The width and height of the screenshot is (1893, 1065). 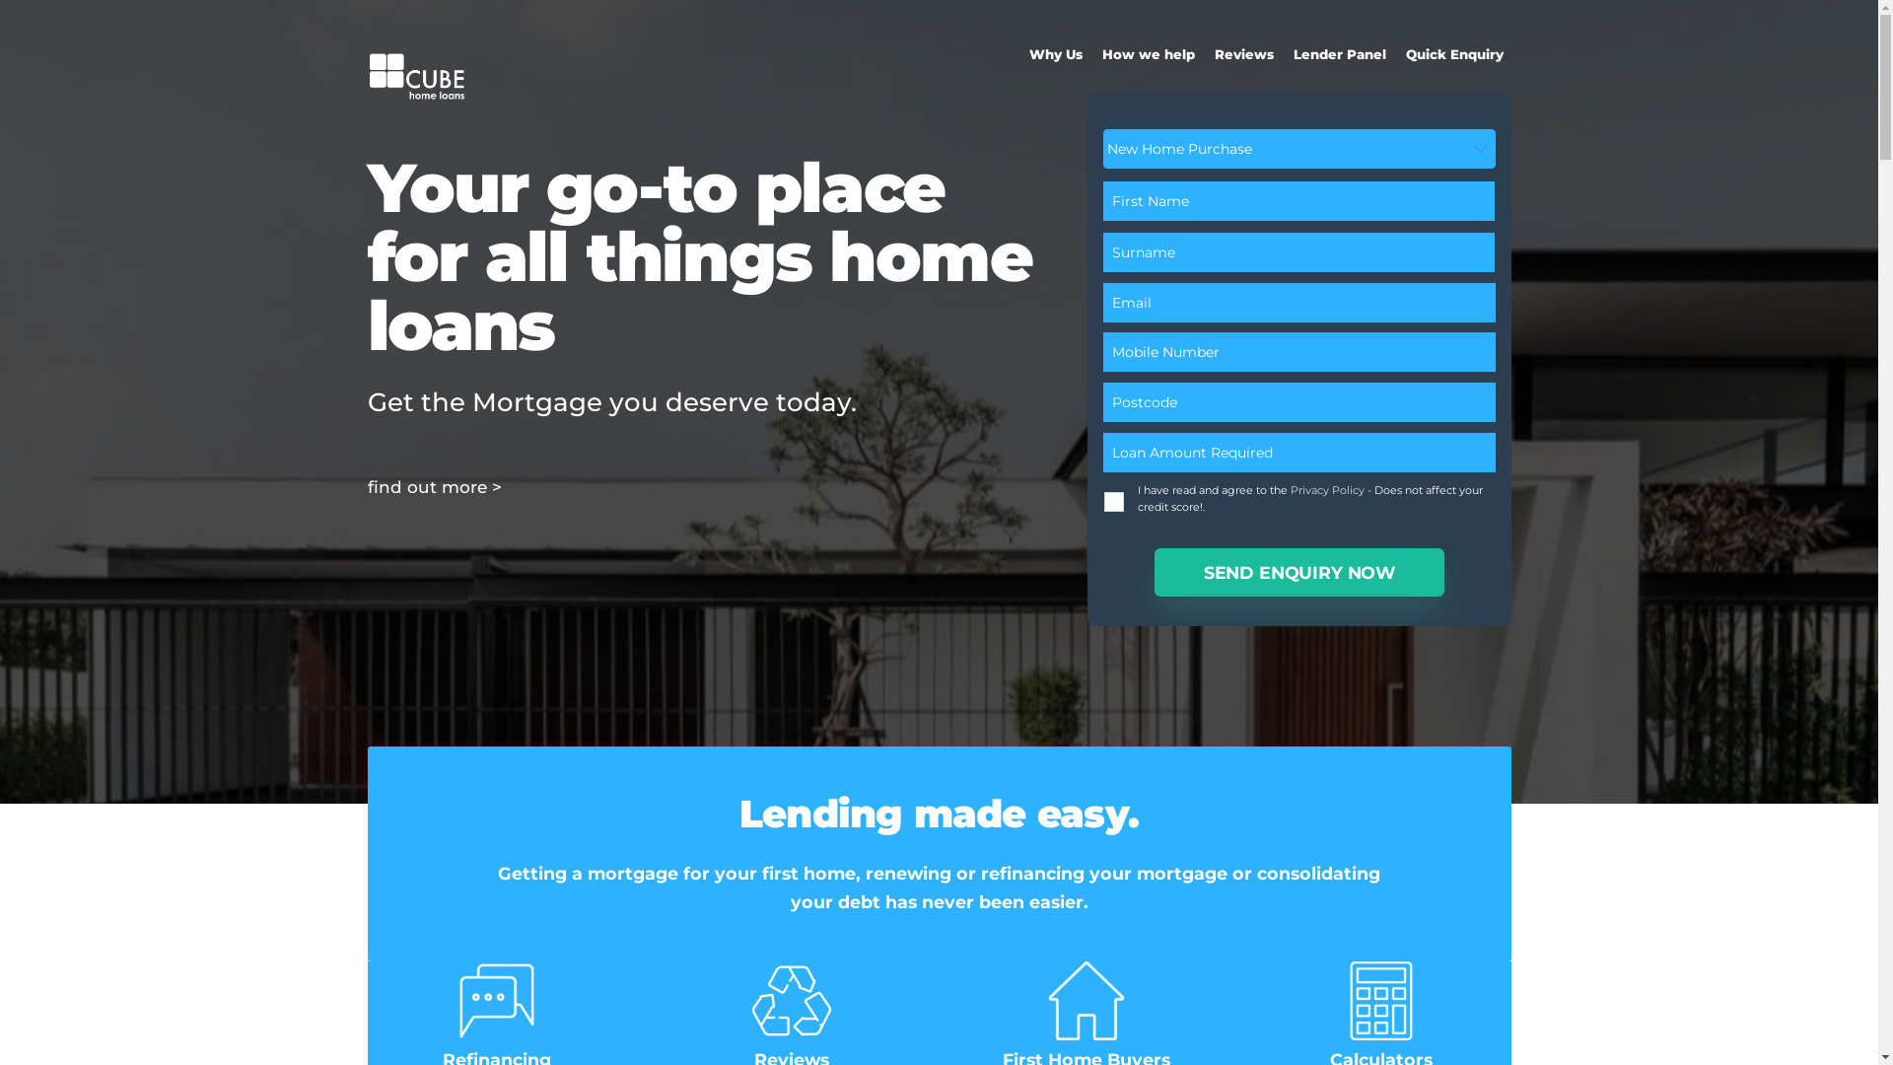 I want to click on Why Us, so click(x=1056, y=54).